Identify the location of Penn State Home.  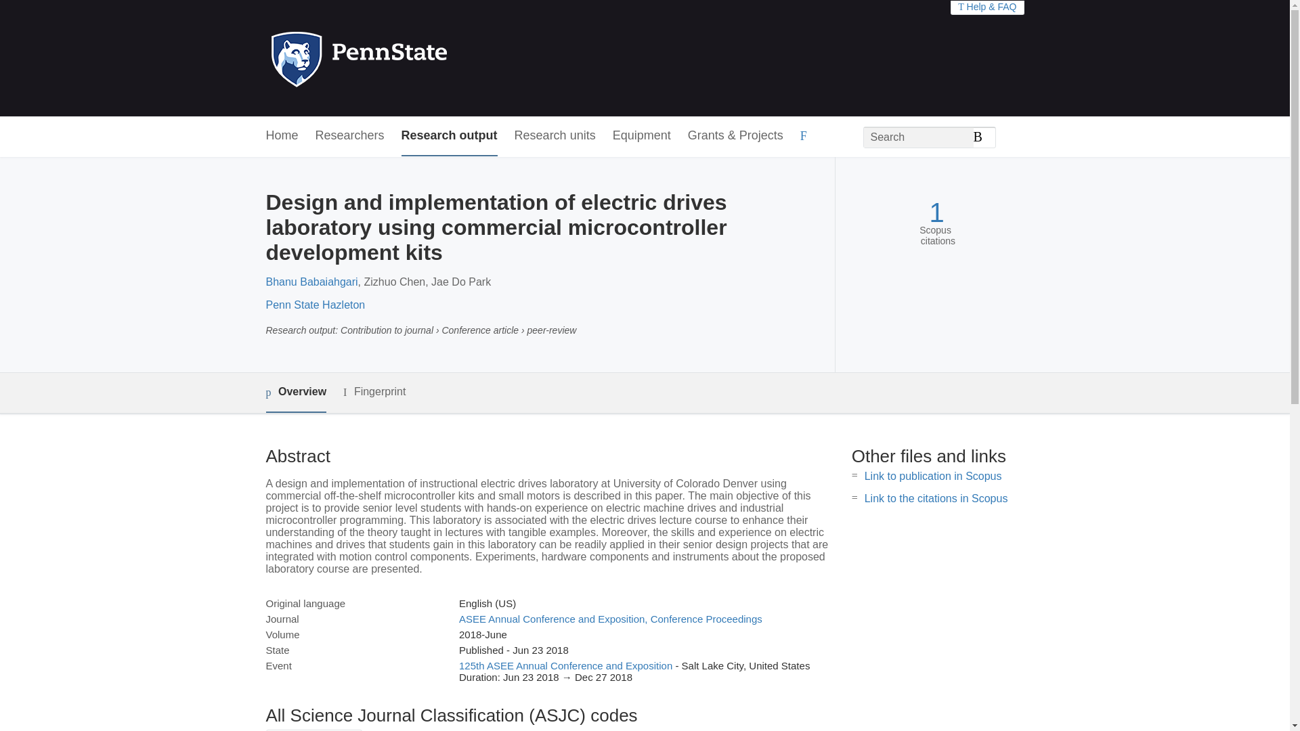
(417, 58).